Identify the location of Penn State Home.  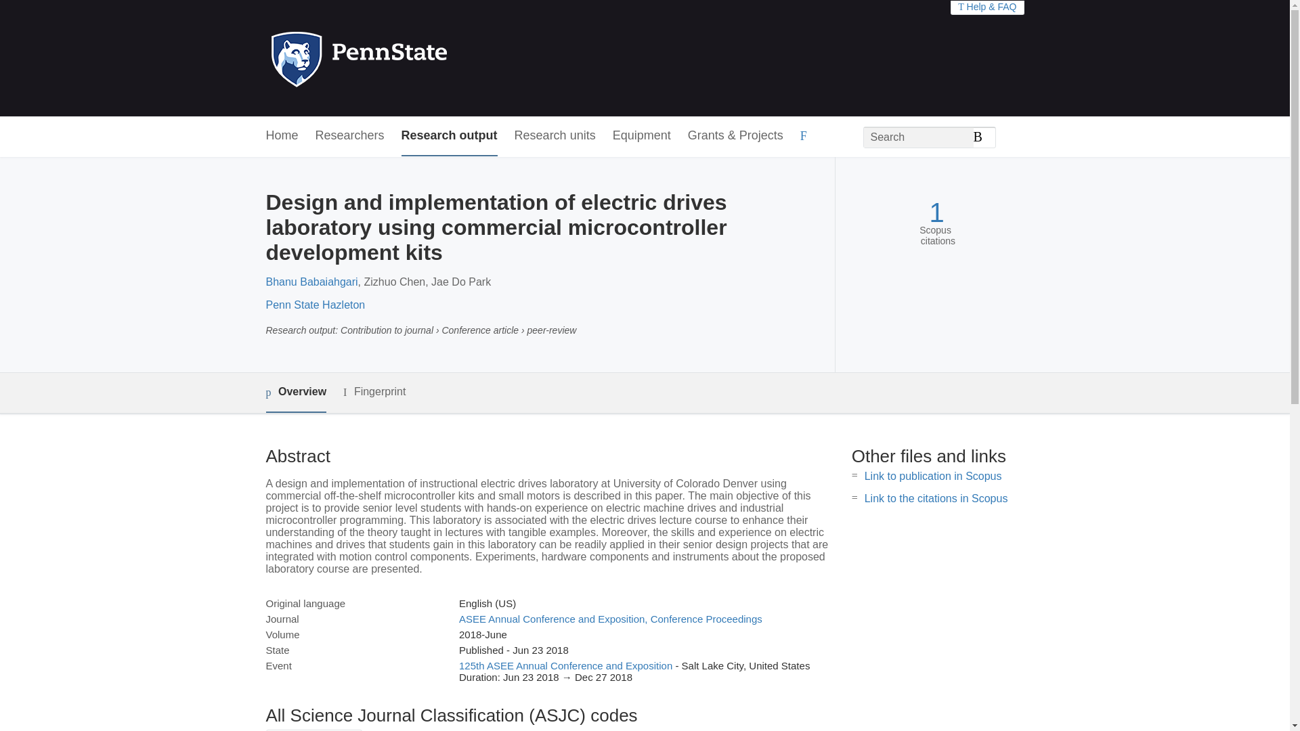
(417, 58).